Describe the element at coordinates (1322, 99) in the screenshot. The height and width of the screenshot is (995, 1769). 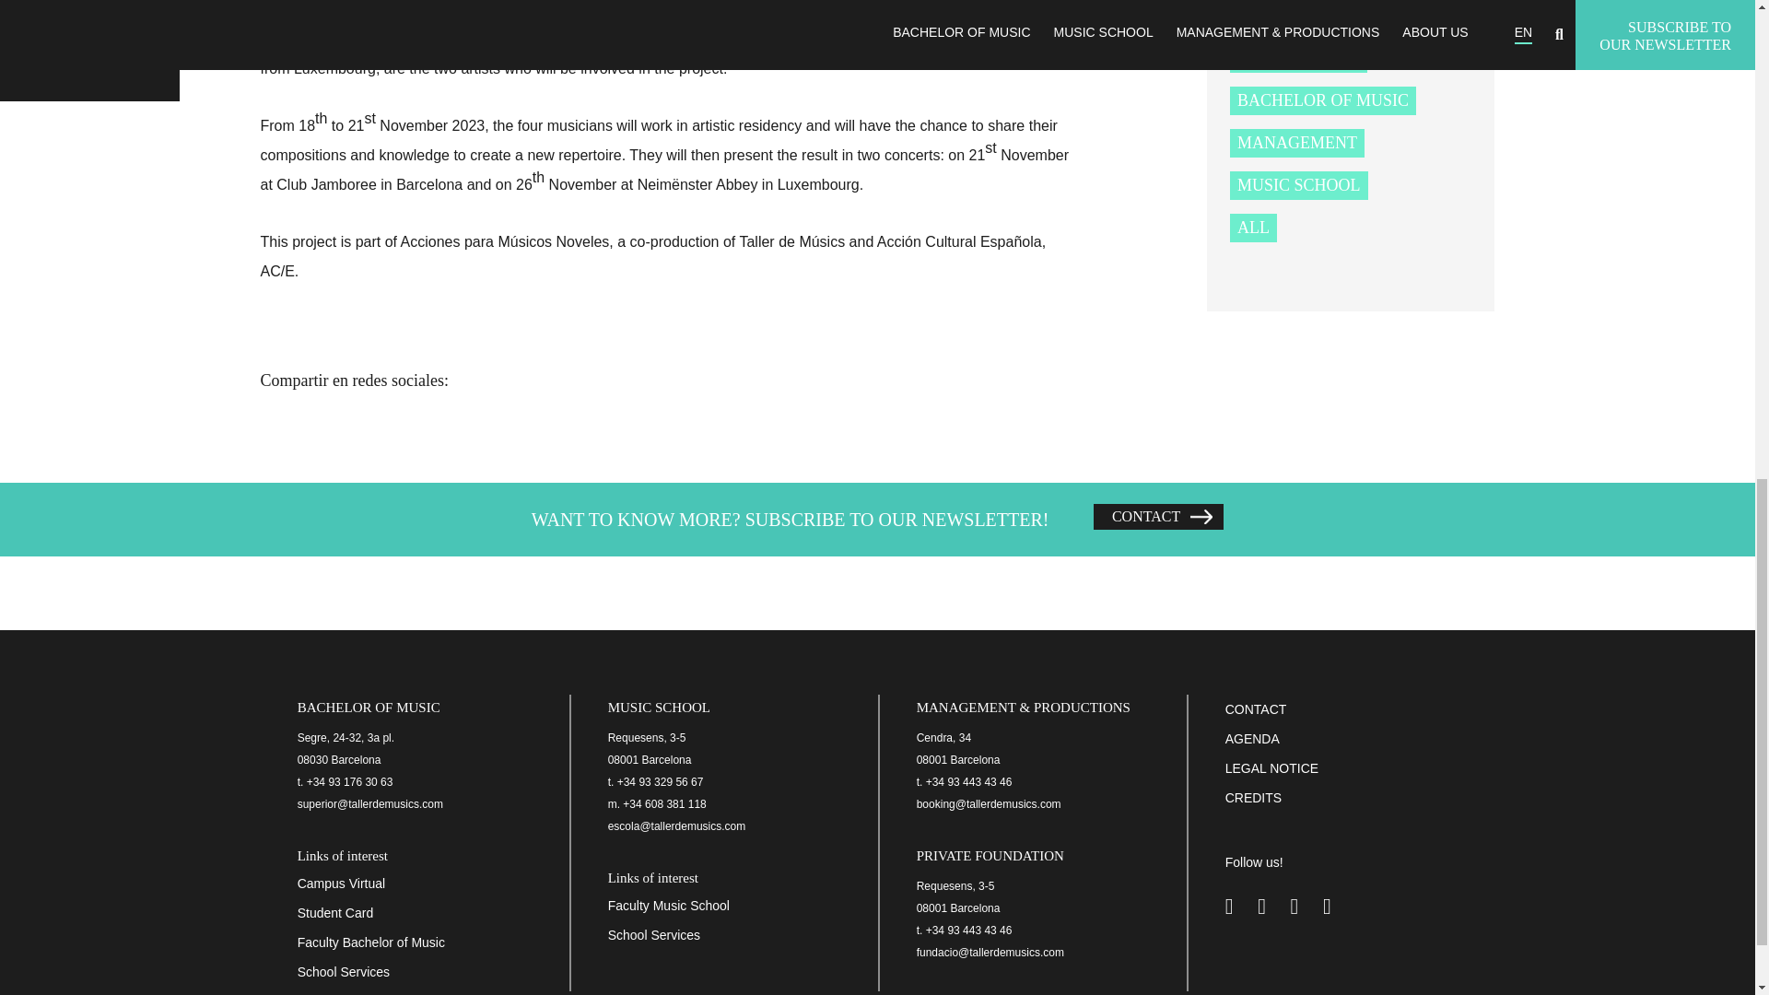
I see `BACHELOR OF MUSIC` at that location.